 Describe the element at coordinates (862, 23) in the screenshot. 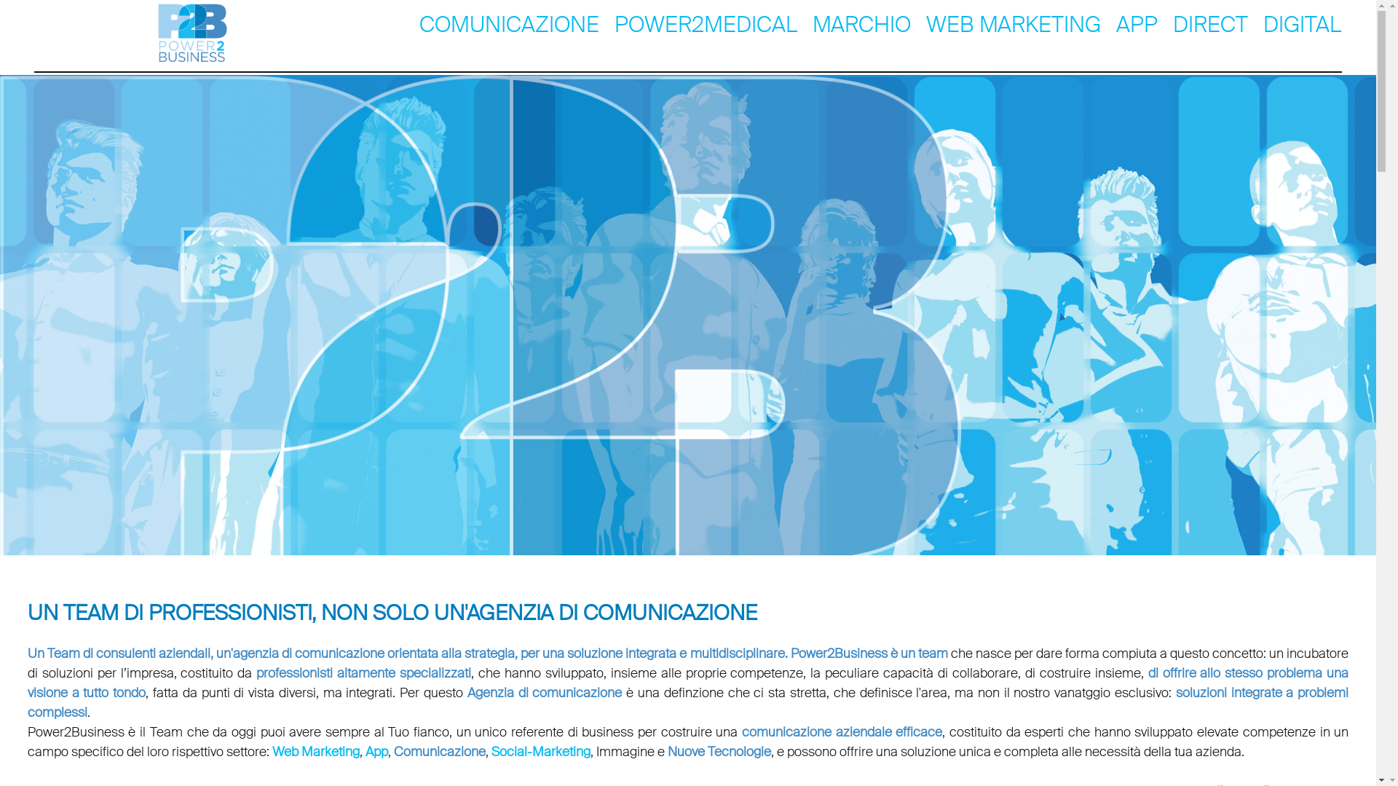

I see `MARCHIO` at that location.